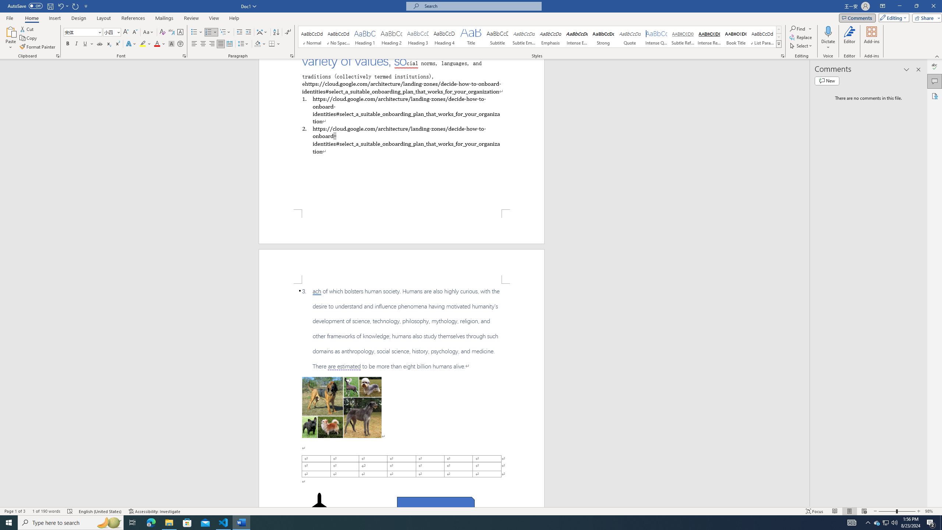 The width and height of the screenshot is (942, 530). What do you see at coordinates (258, 44) in the screenshot?
I see `Shading RGB(0, 0, 0)` at bounding box center [258, 44].